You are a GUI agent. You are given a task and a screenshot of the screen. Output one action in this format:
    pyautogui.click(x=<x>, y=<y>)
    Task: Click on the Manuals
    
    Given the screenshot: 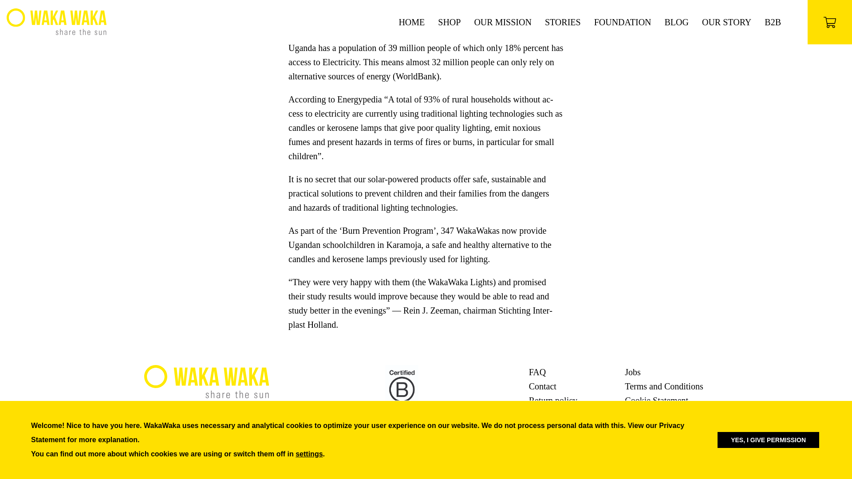 What is the action you would take?
    pyautogui.click(x=544, y=415)
    